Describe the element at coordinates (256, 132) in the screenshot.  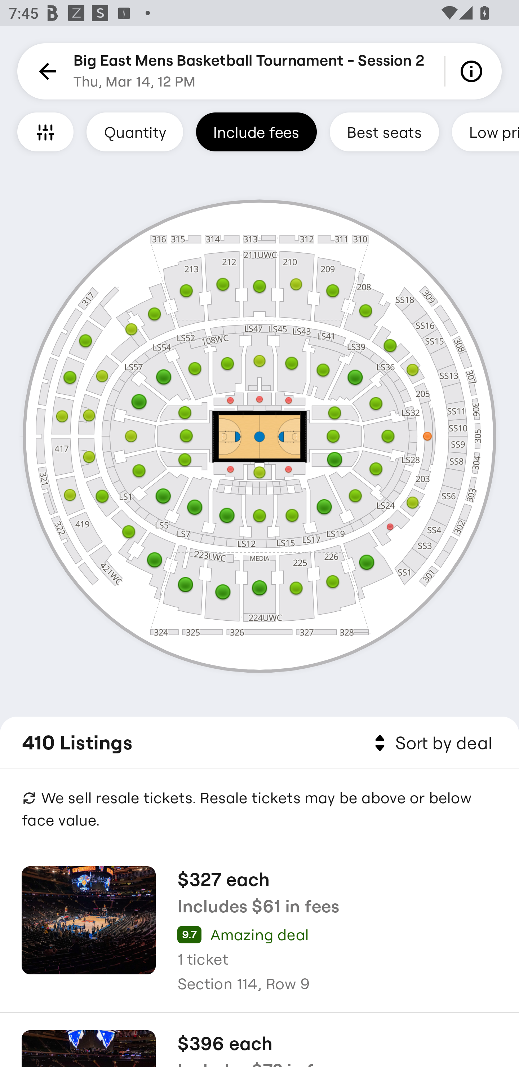
I see `Include fees` at that location.